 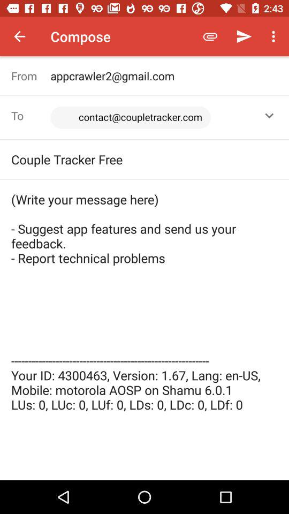 What do you see at coordinates (144, 452) in the screenshot?
I see `choose item below the write your message icon` at bounding box center [144, 452].